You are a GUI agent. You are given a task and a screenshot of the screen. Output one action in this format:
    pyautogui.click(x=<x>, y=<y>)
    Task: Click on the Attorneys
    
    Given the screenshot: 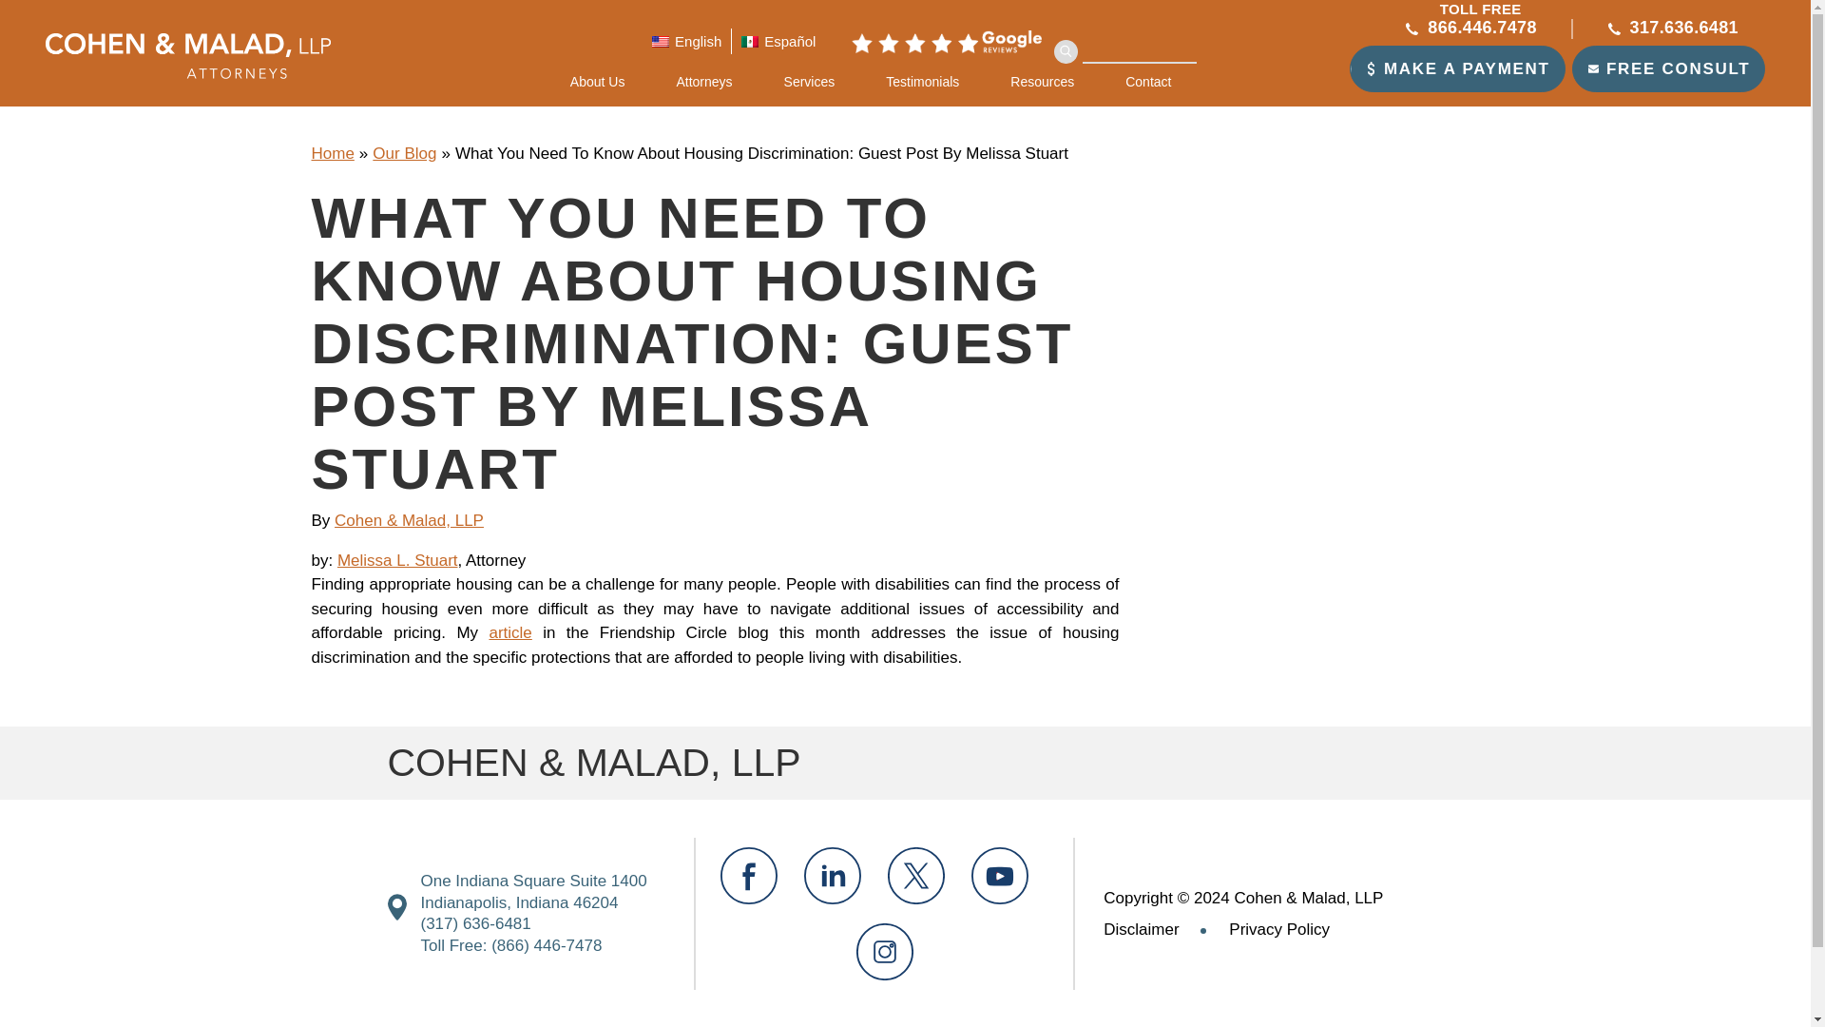 What is the action you would take?
    pyautogui.click(x=703, y=82)
    